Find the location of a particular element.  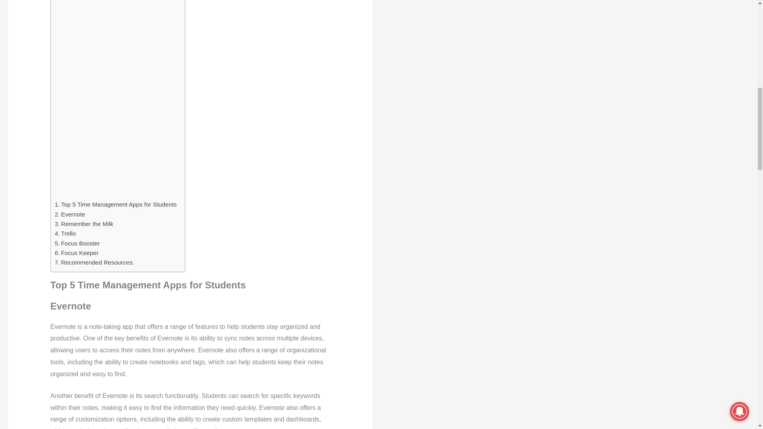

Evernote is located at coordinates (70, 214).